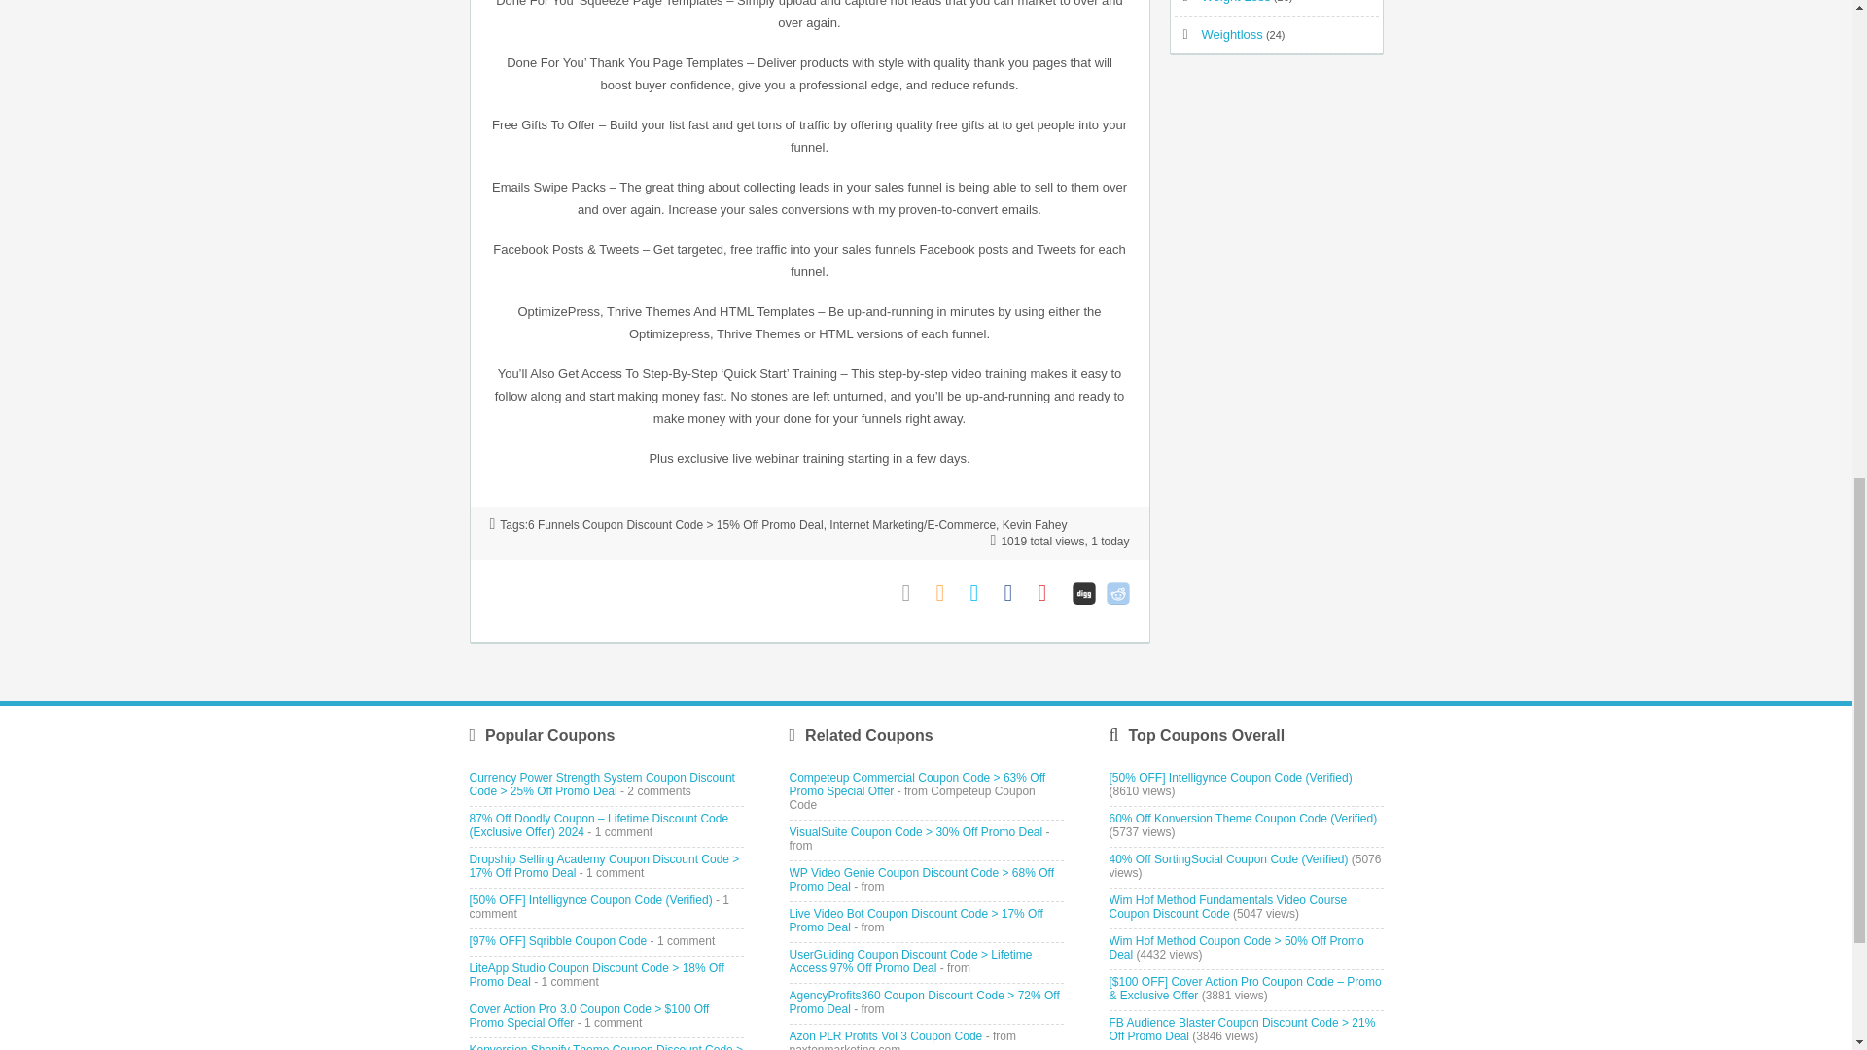  I want to click on Pinterest, so click(1050, 593).